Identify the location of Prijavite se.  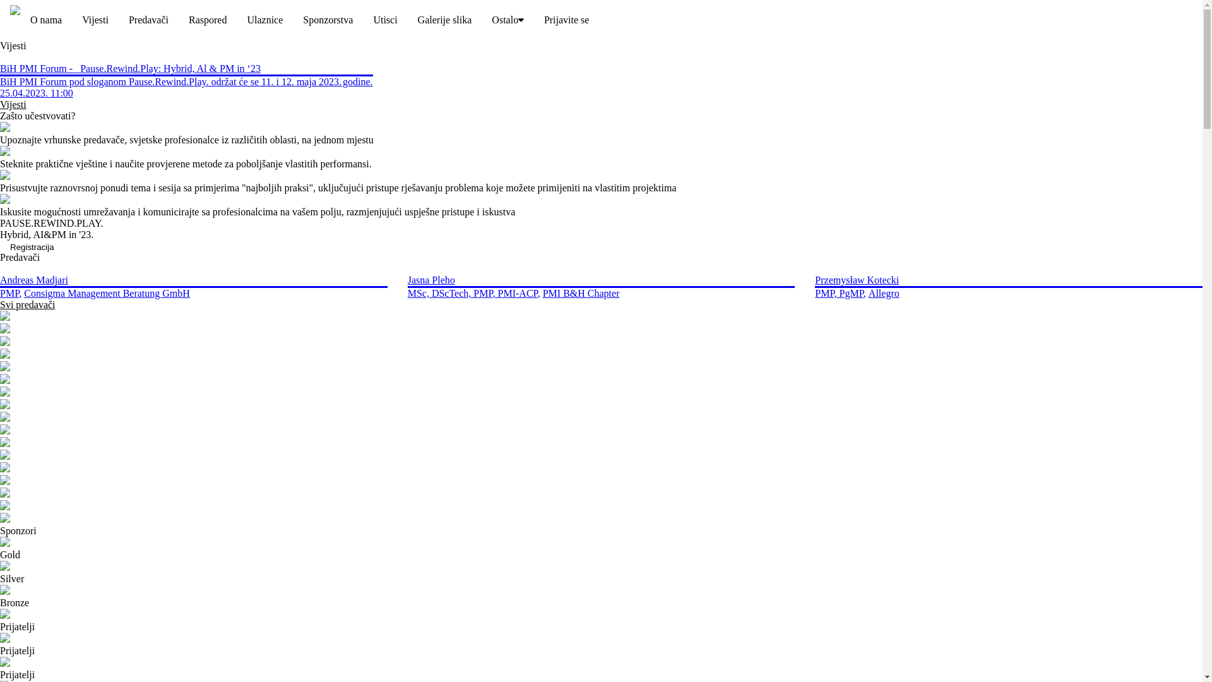
(567, 20).